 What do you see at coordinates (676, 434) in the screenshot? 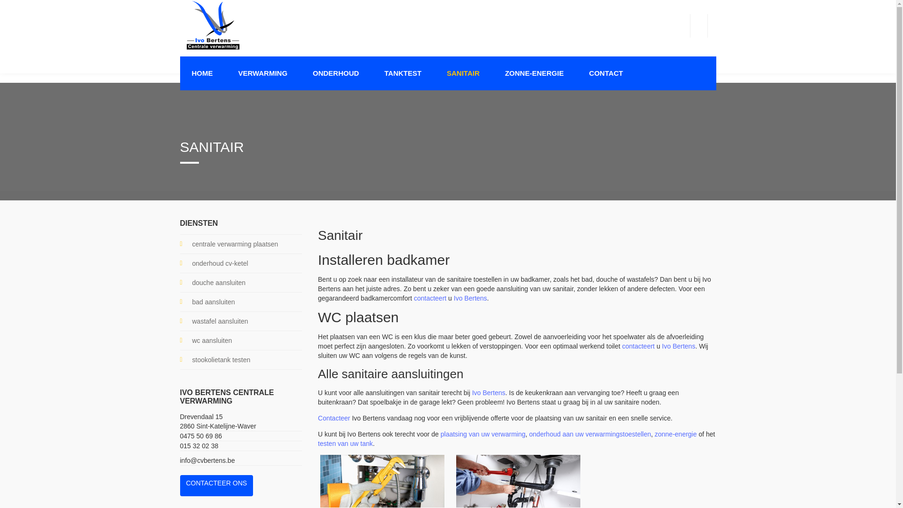
I see `zonne-energie` at bounding box center [676, 434].